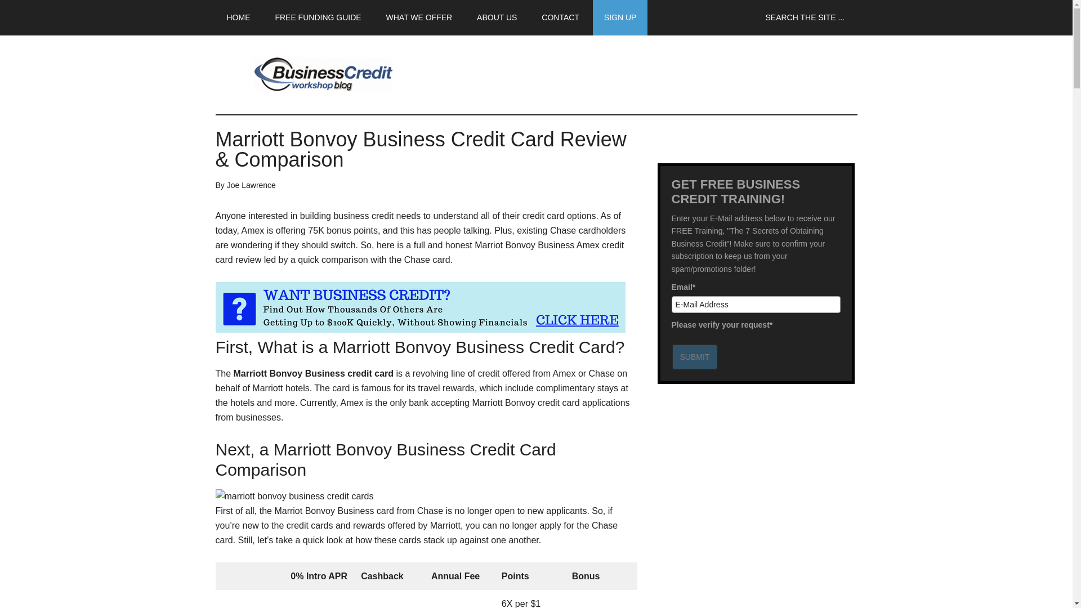 The width and height of the screenshot is (1081, 608). What do you see at coordinates (560, 17) in the screenshot?
I see `CONTACT` at bounding box center [560, 17].